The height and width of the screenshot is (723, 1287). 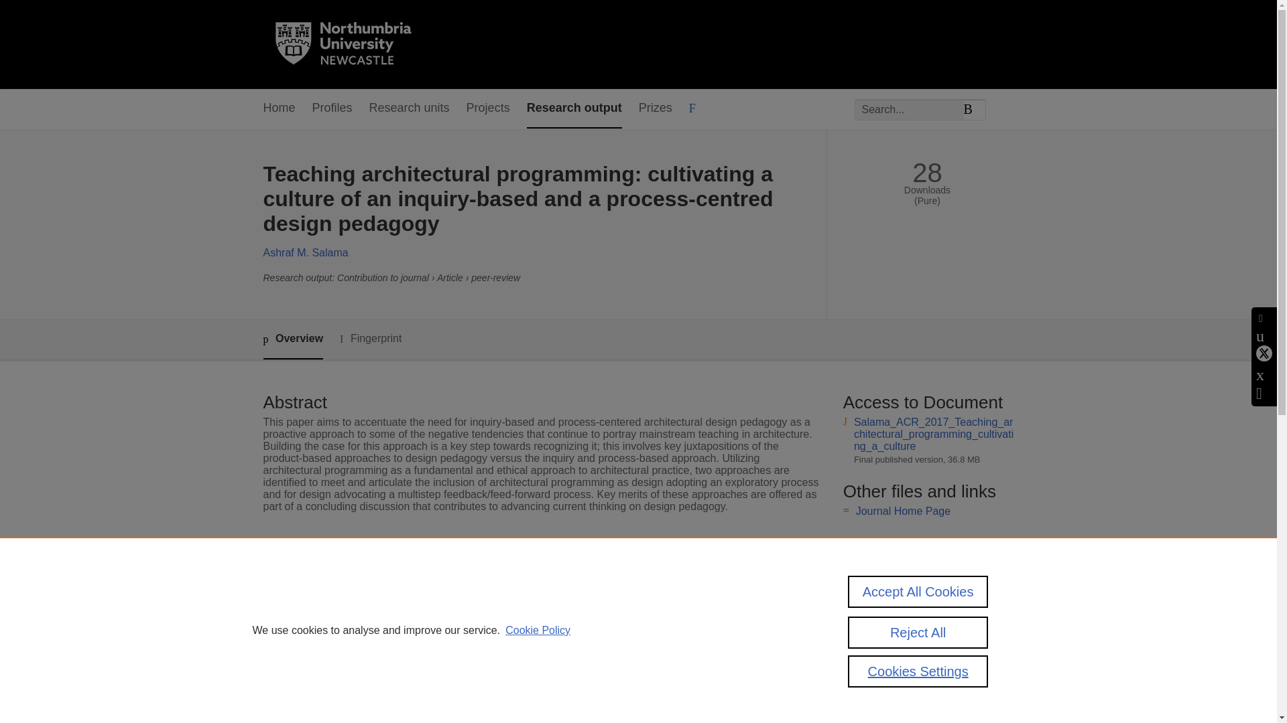 What do you see at coordinates (332, 108) in the screenshot?
I see `Profiles` at bounding box center [332, 108].